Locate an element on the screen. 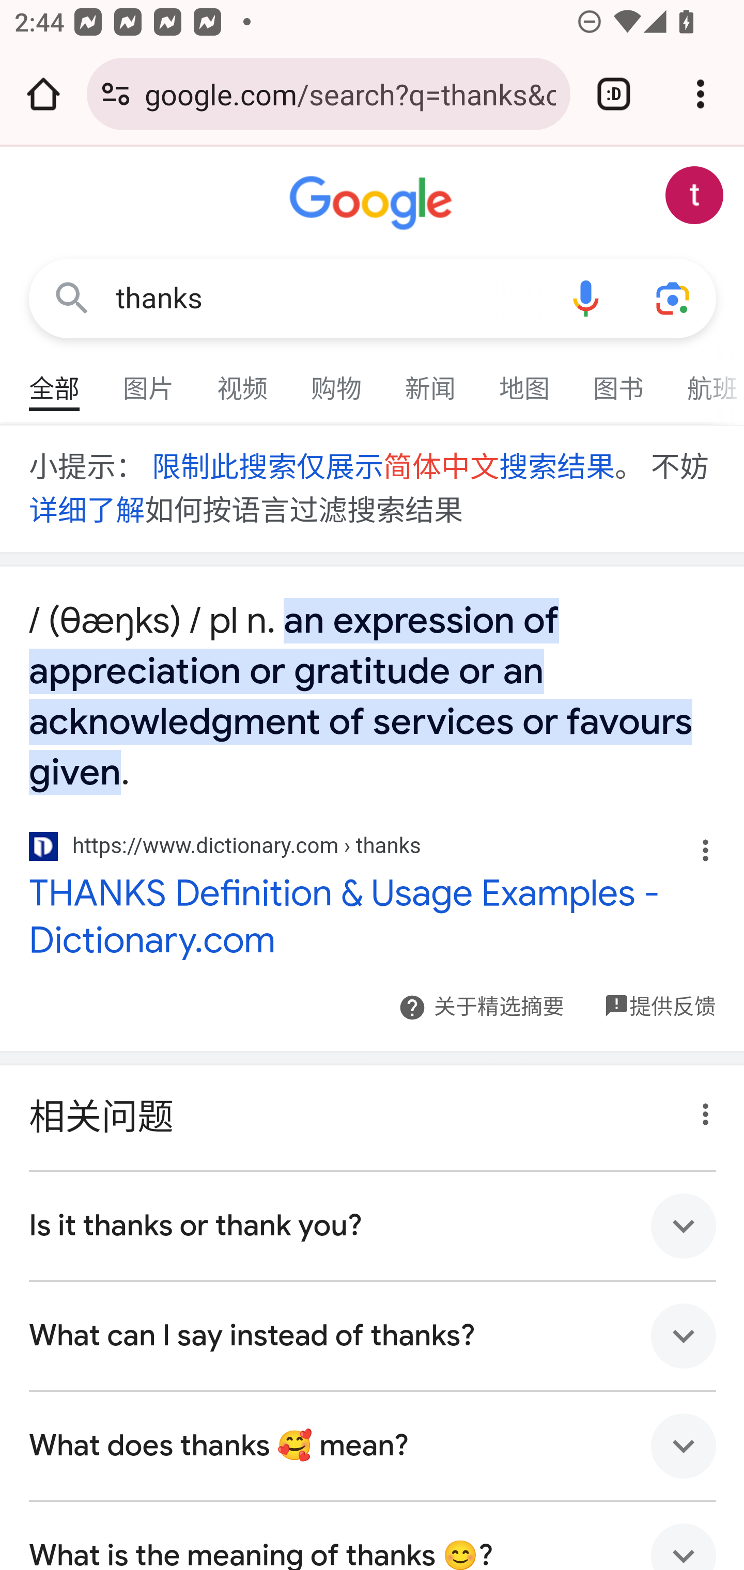 Image resolution: width=744 pixels, height=1570 pixels. Open the home page is located at coordinates (43, 94).